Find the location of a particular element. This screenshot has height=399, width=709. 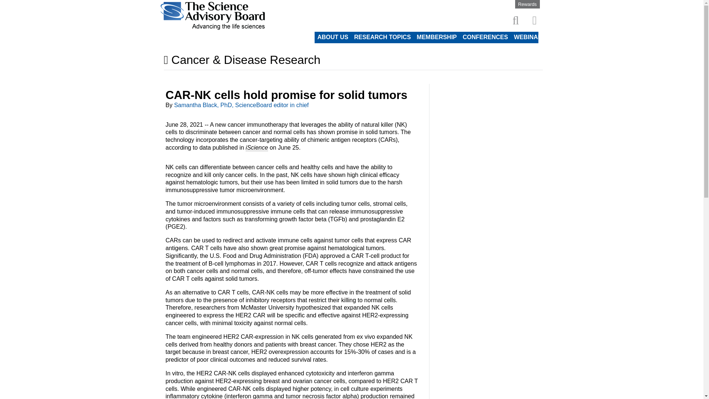

Samantha Black, PhD, ScienceBoard editor in chief is located at coordinates (241, 105).